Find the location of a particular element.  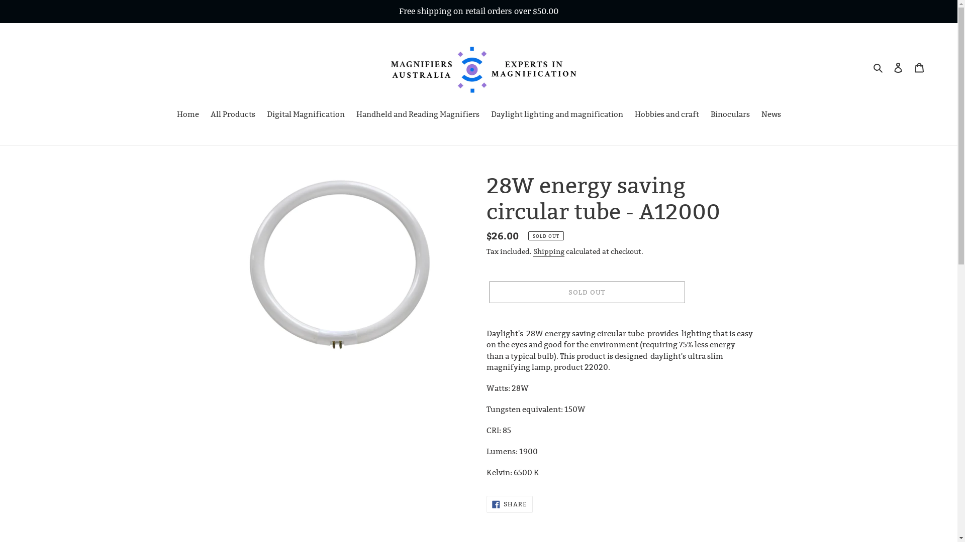

SHARE
SHARE ON FACEBOOK is located at coordinates (510, 504).